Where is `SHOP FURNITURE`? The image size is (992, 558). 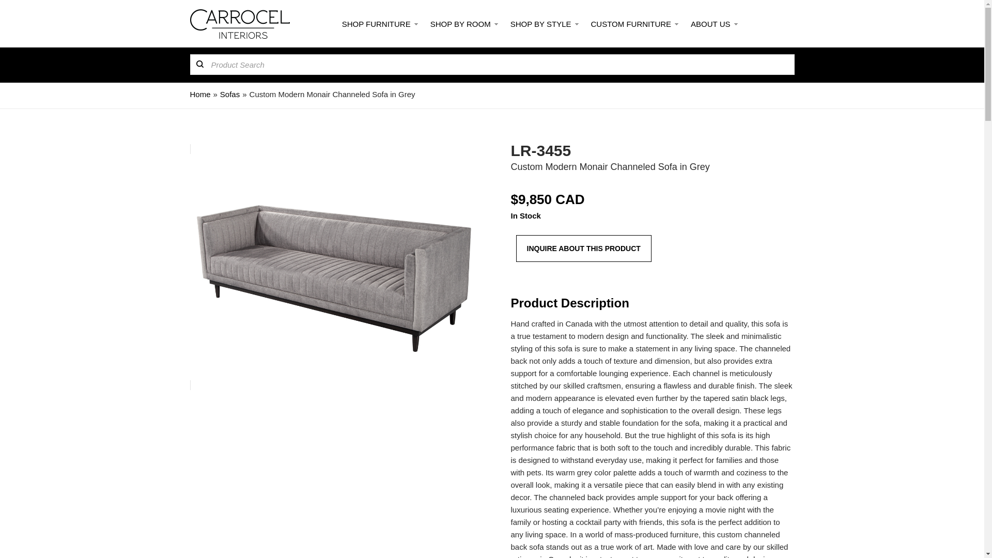
SHOP FURNITURE is located at coordinates (379, 24).